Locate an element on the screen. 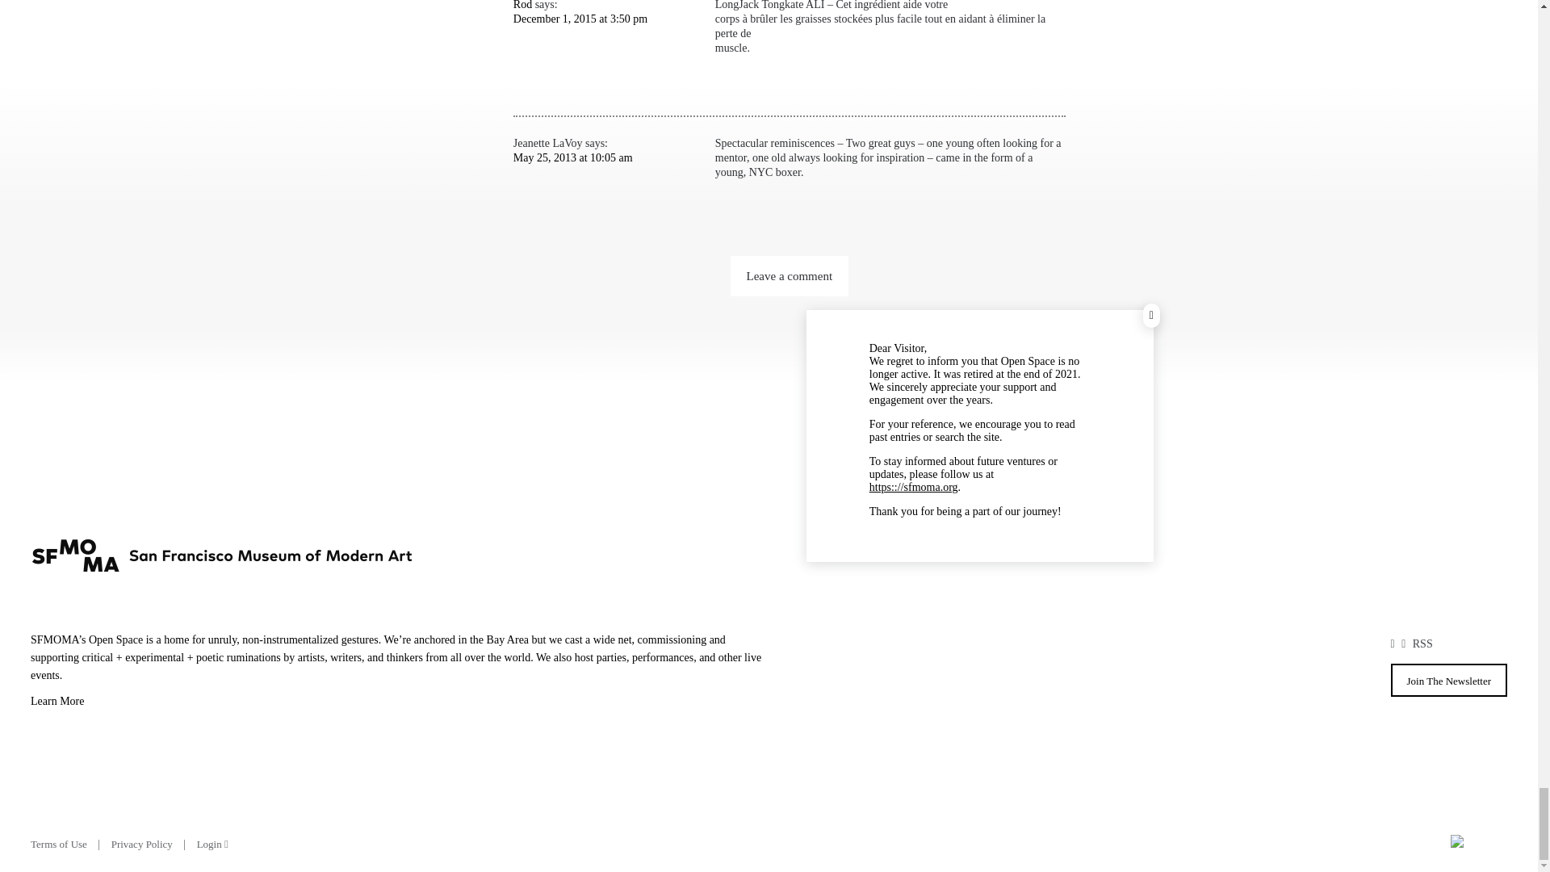 This screenshot has height=872, width=1550. December 1, 2015 at 3:50 pm is located at coordinates (580, 19).